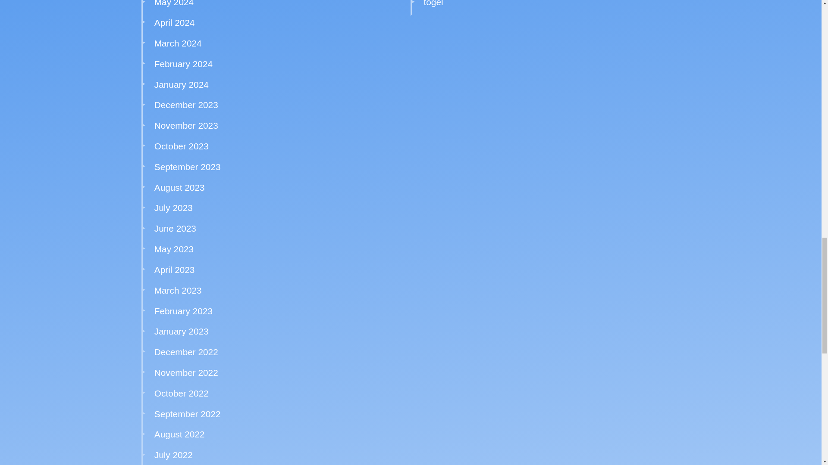 This screenshot has width=828, height=465. Describe the element at coordinates (174, 270) in the screenshot. I see `April 2023` at that location.